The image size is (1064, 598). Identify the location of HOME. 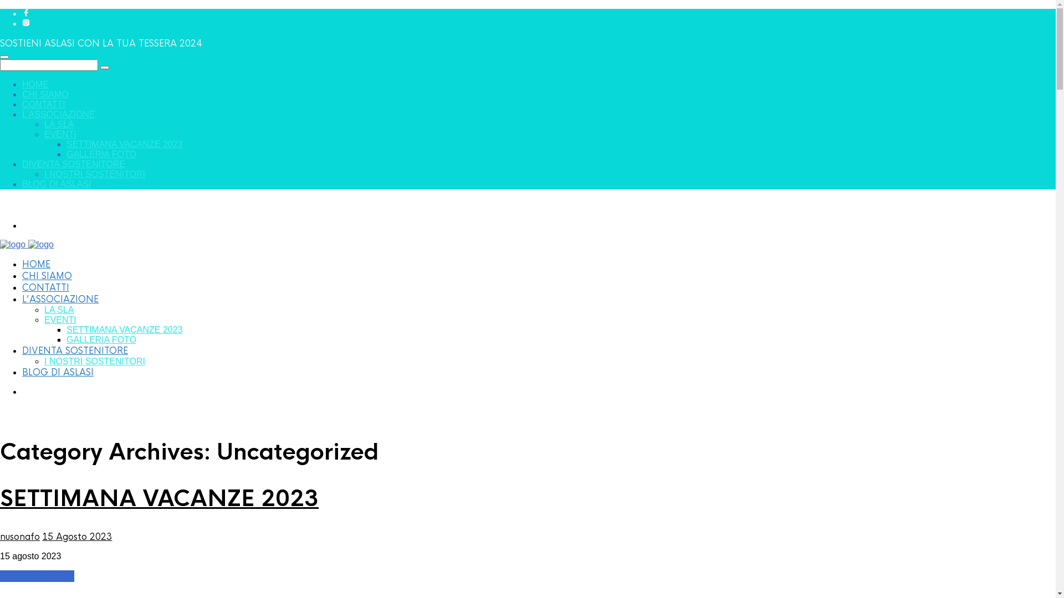
(35, 84).